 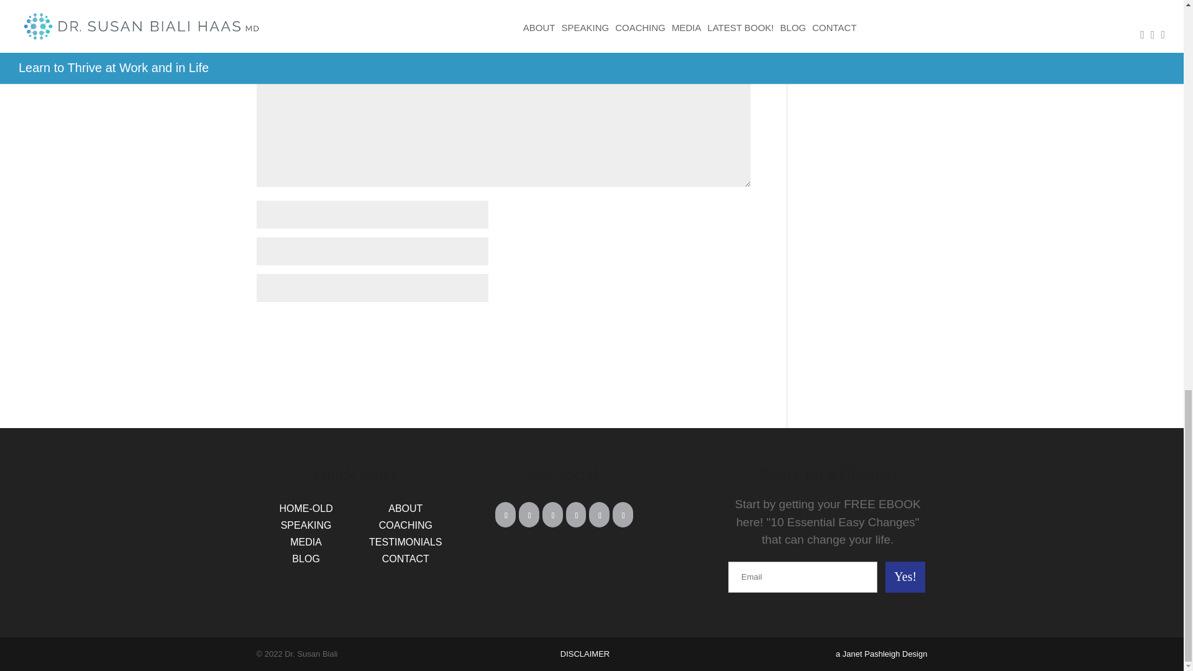 What do you see at coordinates (905, 577) in the screenshot?
I see `Yes!` at bounding box center [905, 577].